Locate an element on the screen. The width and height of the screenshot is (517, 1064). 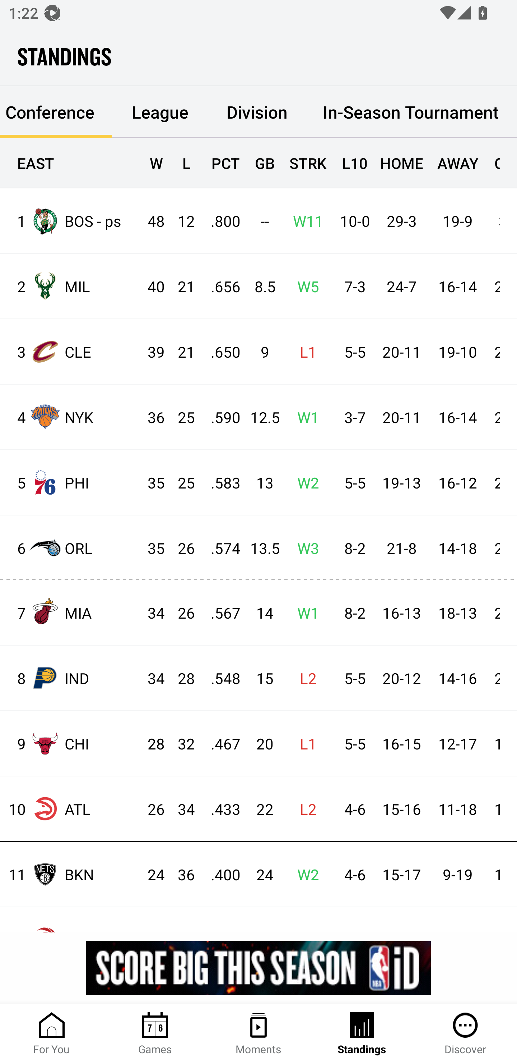
In-Season Tournament is located at coordinates (411, 112).